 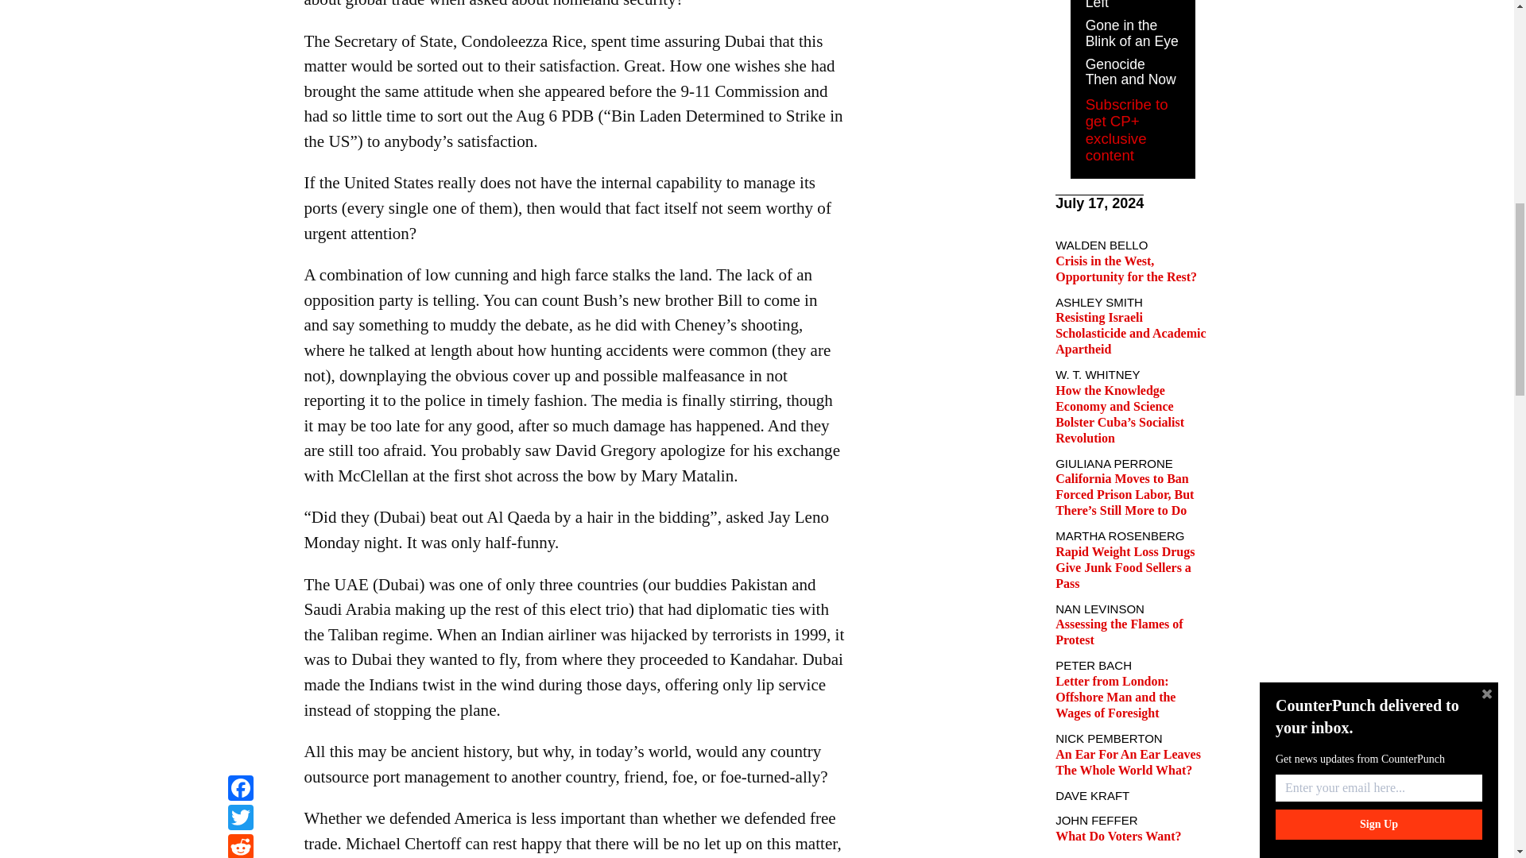 What do you see at coordinates (240, 20) in the screenshot?
I see `Email` at bounding box center [240, 20].